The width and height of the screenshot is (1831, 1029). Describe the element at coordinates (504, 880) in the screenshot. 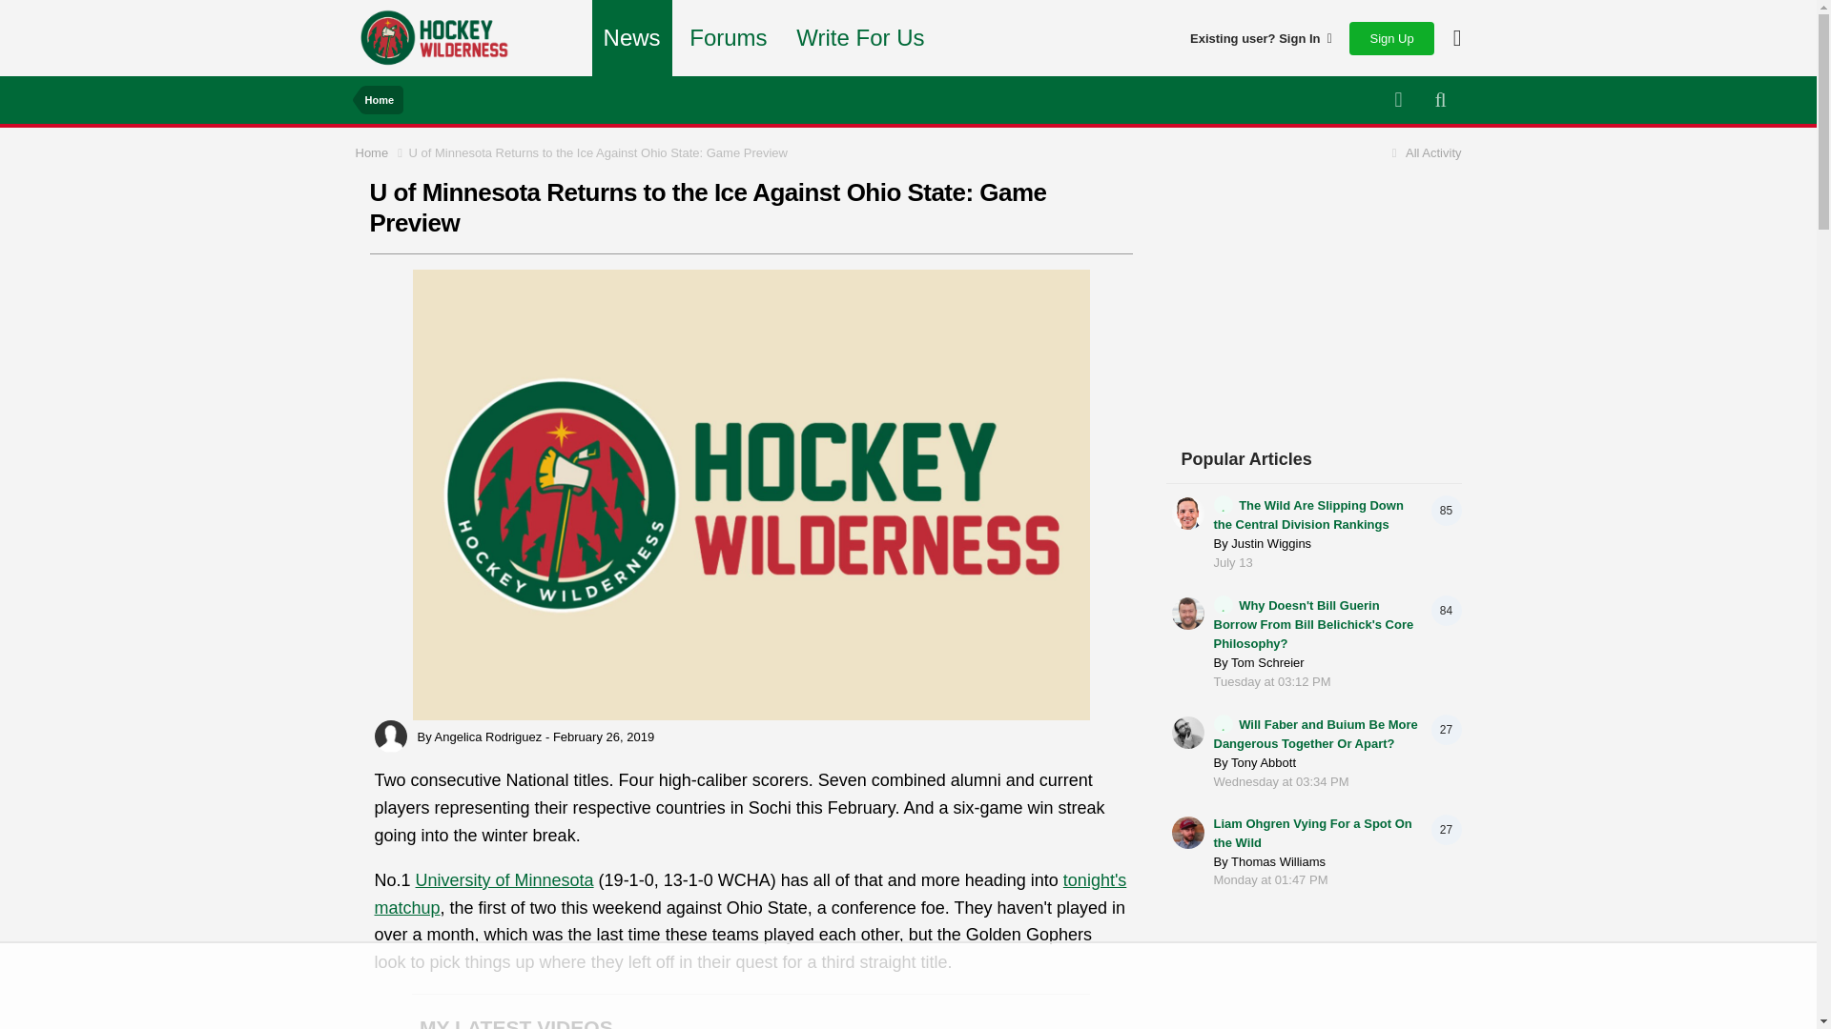

I see `University of Minnesota` at that location.